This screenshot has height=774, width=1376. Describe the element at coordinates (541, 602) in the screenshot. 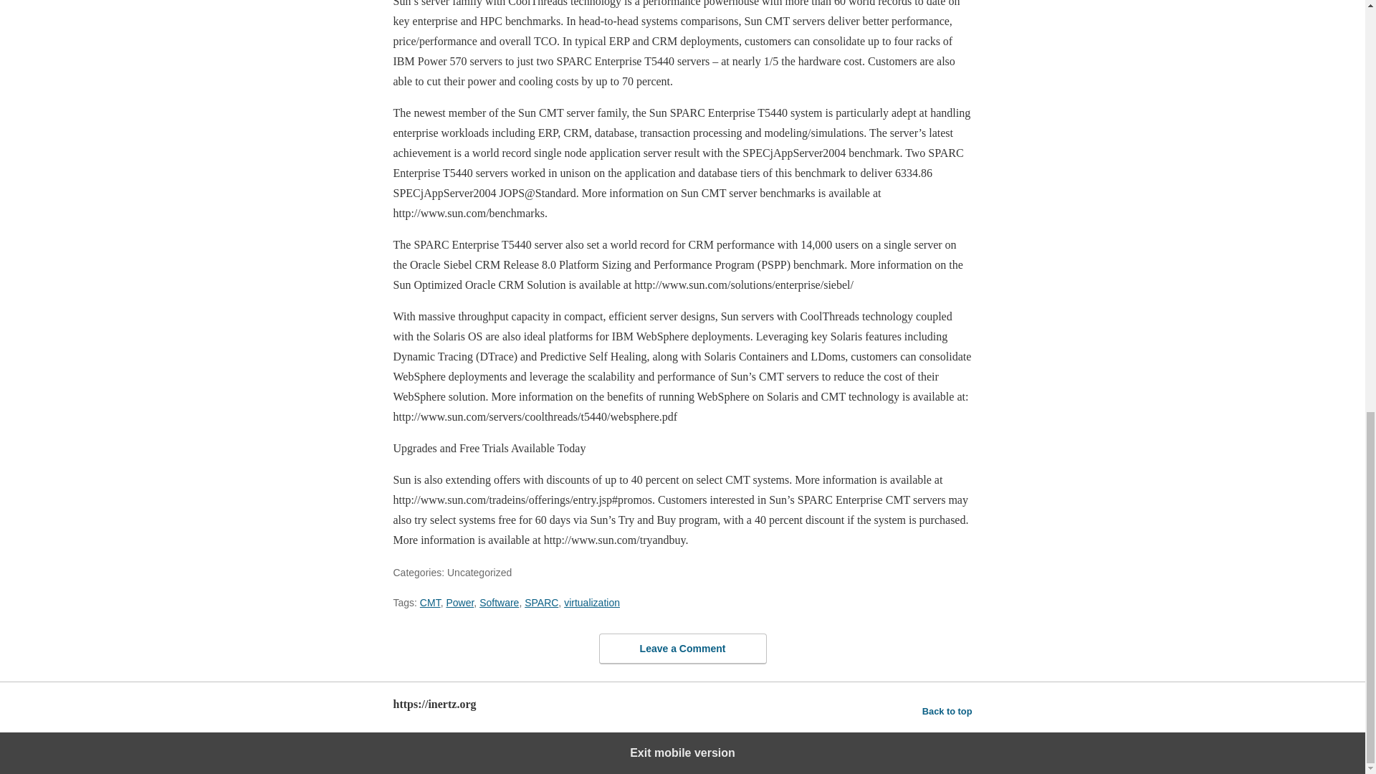

I see `SPARC` at that location.